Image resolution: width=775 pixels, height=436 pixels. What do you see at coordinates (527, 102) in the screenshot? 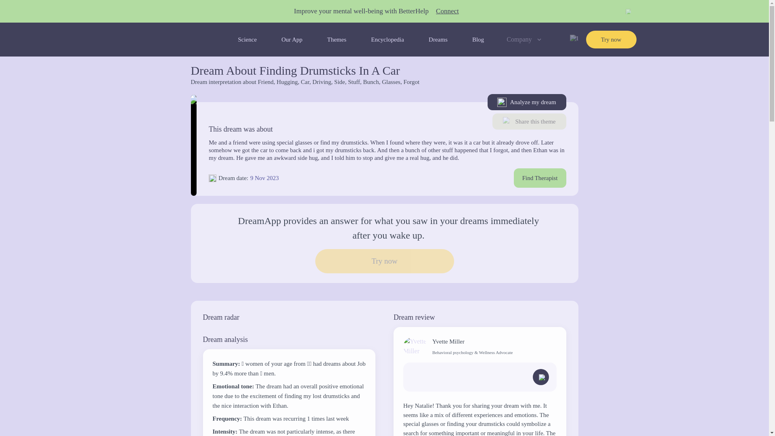
I see `Analyze my dream` at bounding box center [527, 102].